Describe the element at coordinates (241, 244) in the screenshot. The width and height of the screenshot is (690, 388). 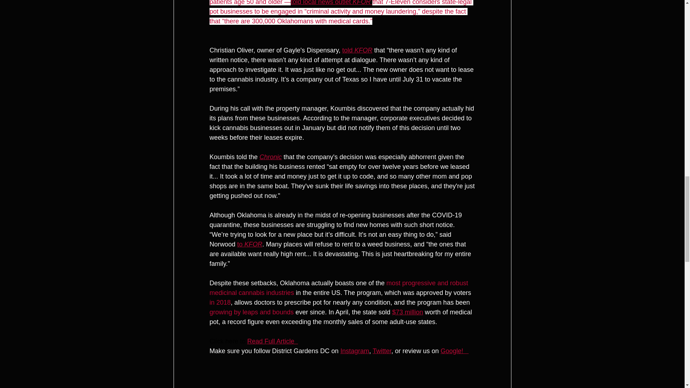
I see `to ` at that location.